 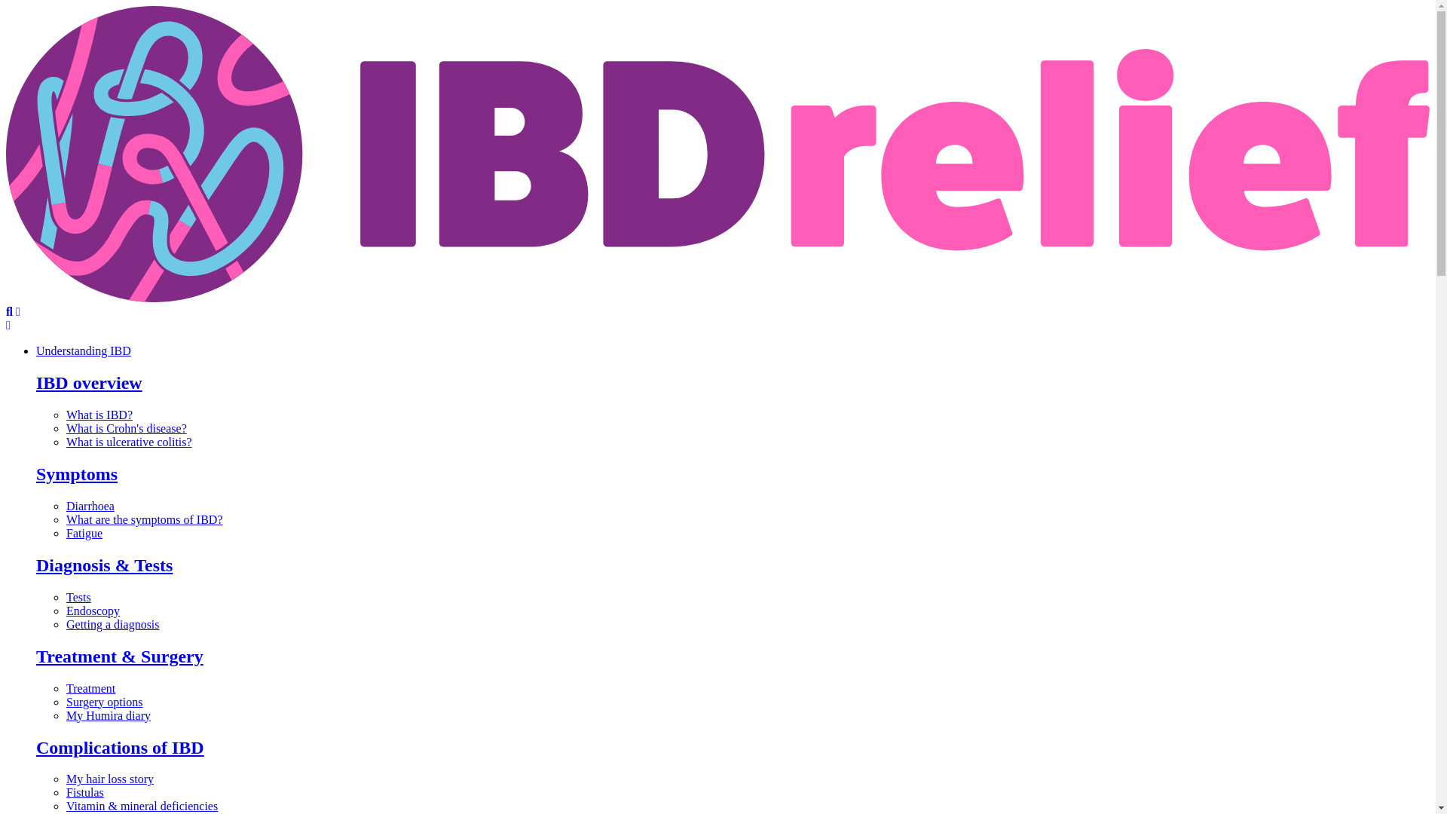 What do you see at coordinates (145, 519) in the screenshot?
I see `What are the symptoms of IBD?` at bounding box center [145, 519].